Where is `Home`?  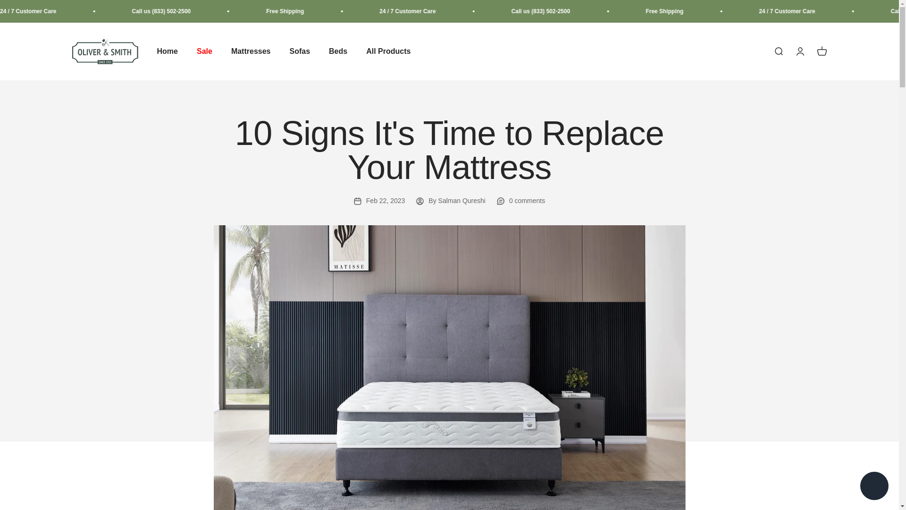
Home is located at coordinates (167, 51).